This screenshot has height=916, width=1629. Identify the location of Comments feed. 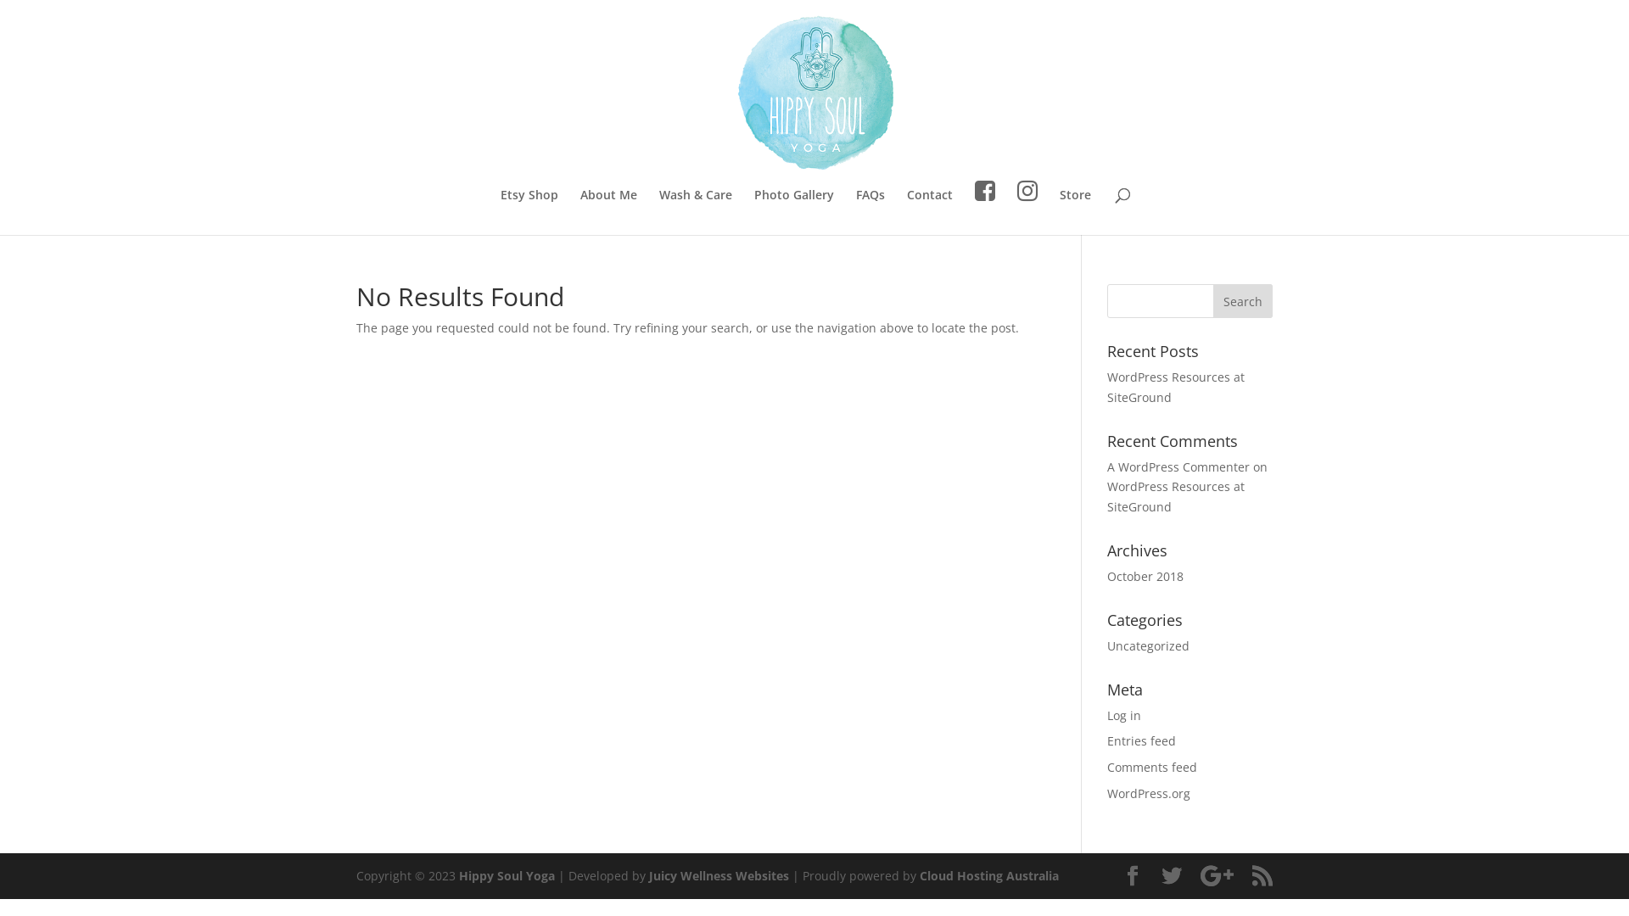
(1152, 767).